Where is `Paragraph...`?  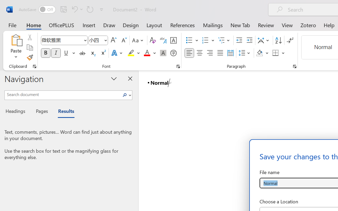 Paragraph... is located at coordinates (294, 66).